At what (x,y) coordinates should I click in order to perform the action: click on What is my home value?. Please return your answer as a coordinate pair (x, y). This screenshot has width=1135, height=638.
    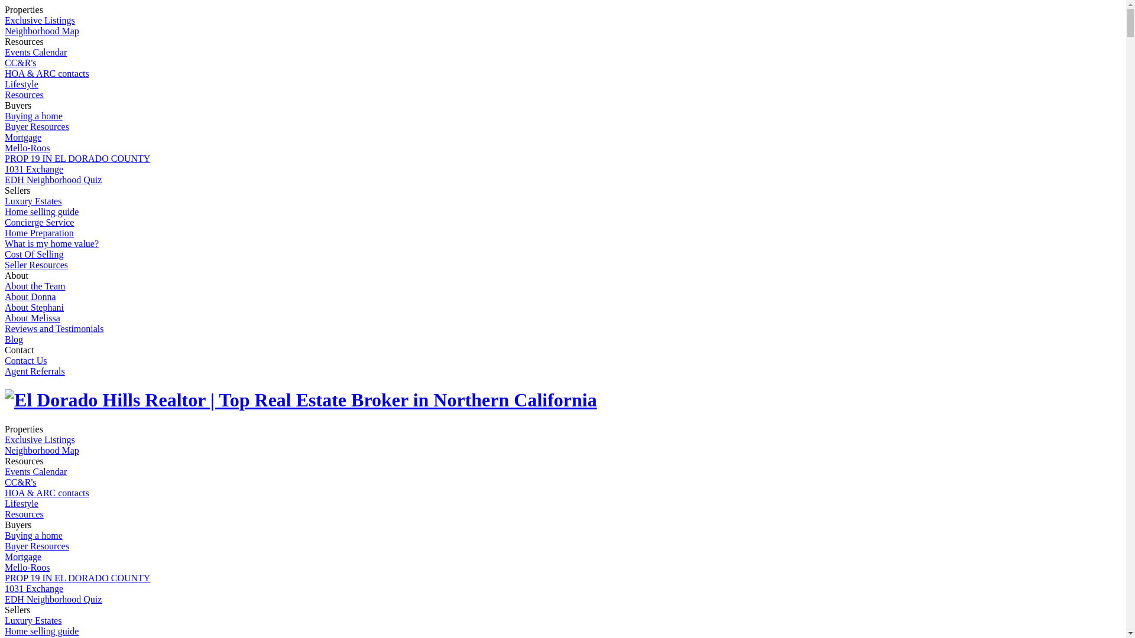
    Looking at the image, I should click on (52, 243).